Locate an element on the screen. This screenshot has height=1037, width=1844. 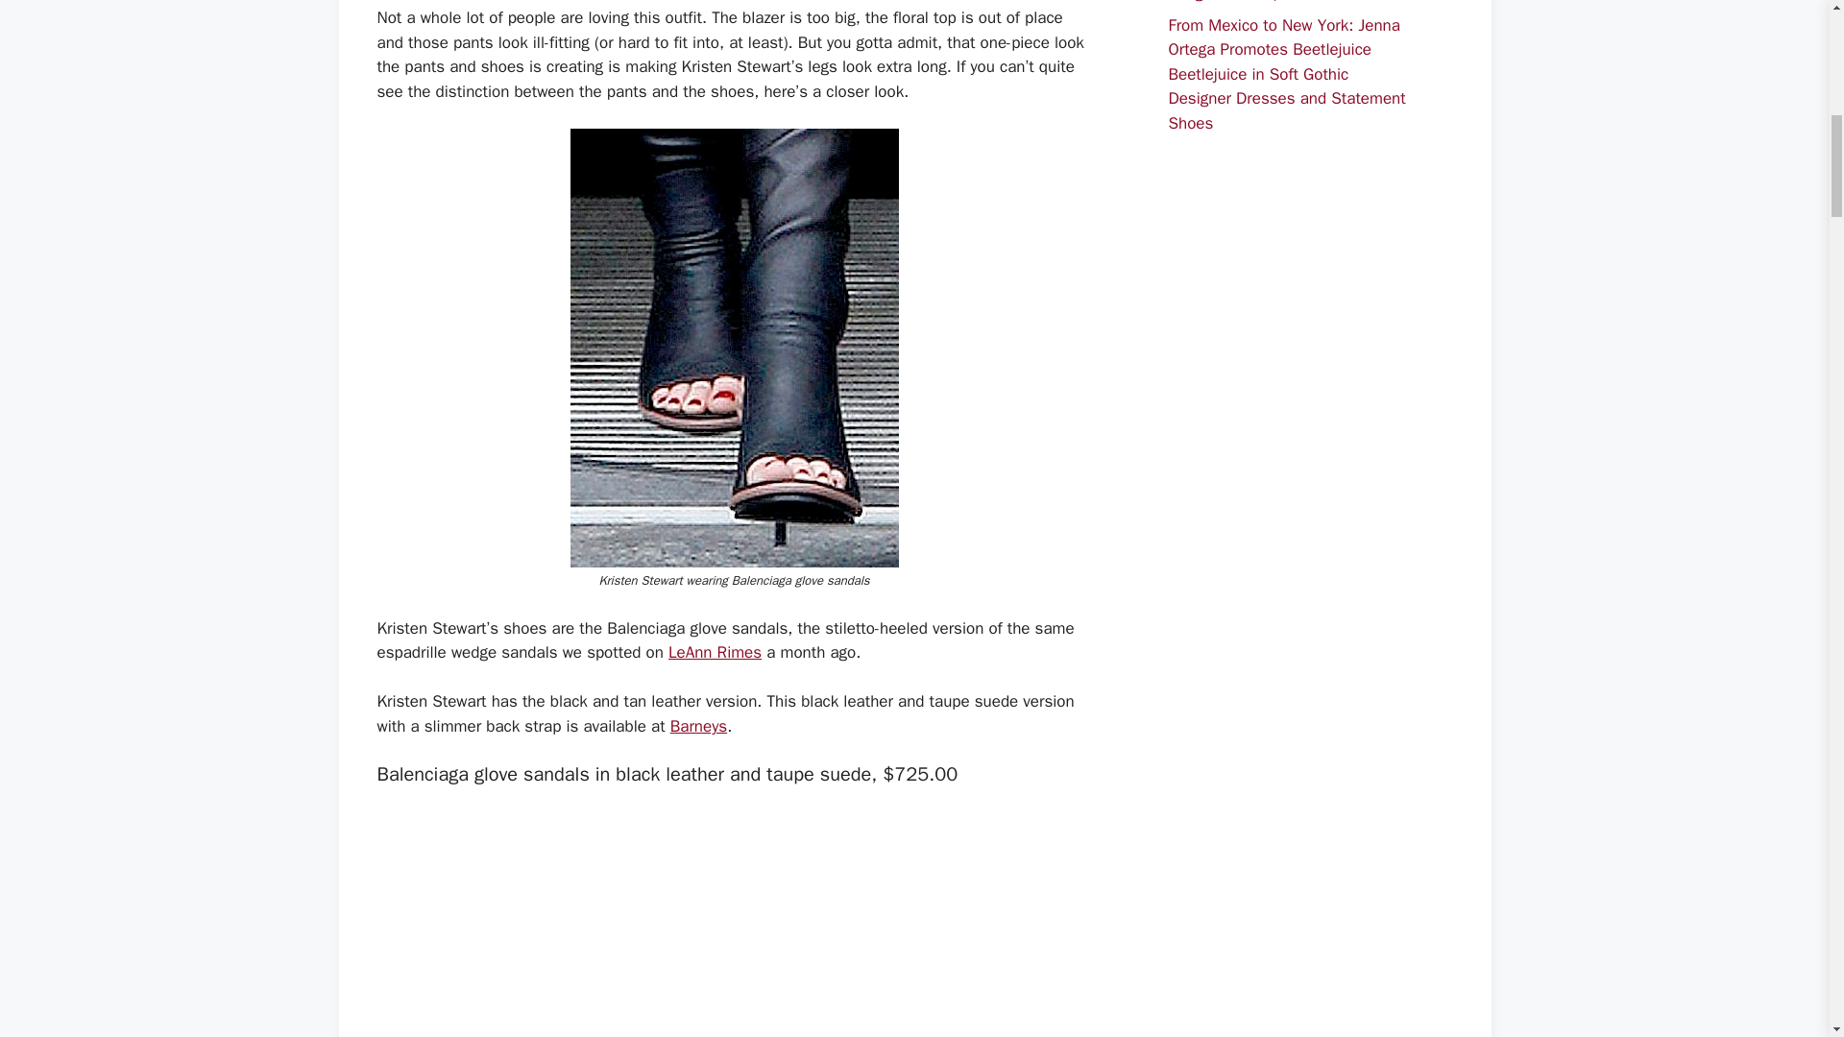
Balenciaga glove sandals is located at coordinates (734, 916).